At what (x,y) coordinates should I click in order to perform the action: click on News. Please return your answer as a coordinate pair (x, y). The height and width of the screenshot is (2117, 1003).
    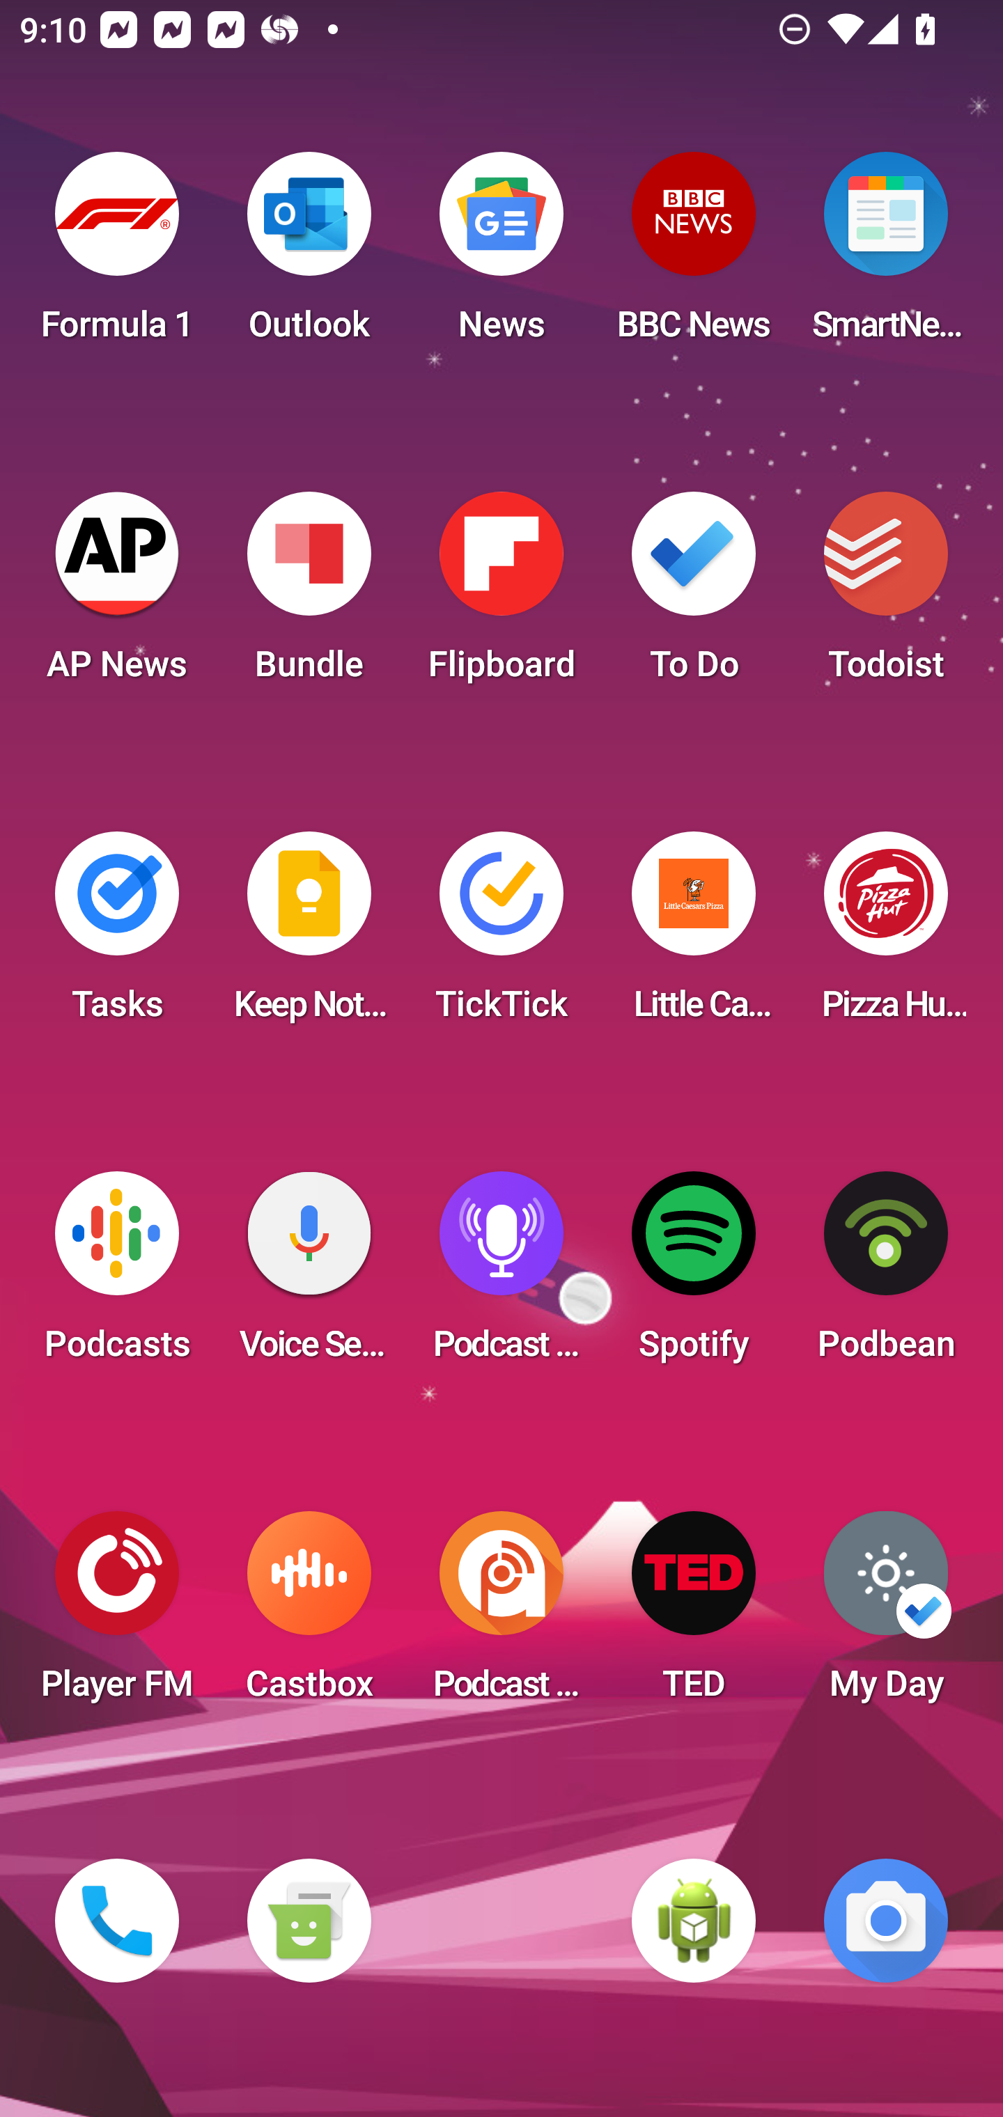
    Looking at the image, I should click on (501, 255).